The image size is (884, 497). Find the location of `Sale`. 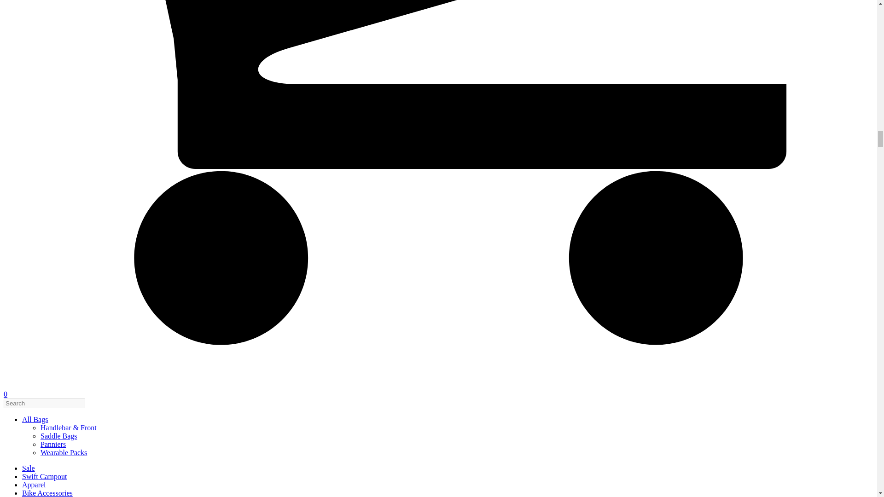

Sale is located at coordinates (29, 468).